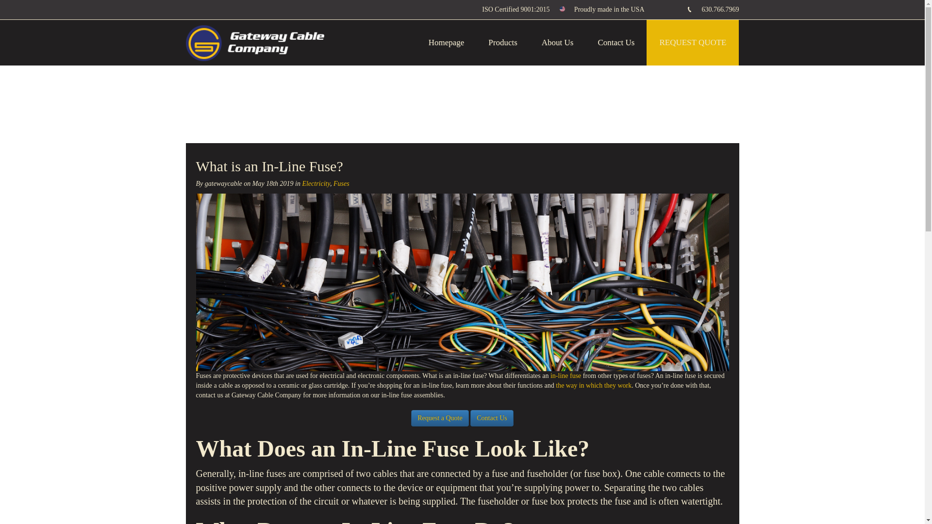 This screenshot has width=932, height=524. What do you see at coordinates (316, 183) in the screenshot?
I see `Electricity` at bounding box center [316, 183].